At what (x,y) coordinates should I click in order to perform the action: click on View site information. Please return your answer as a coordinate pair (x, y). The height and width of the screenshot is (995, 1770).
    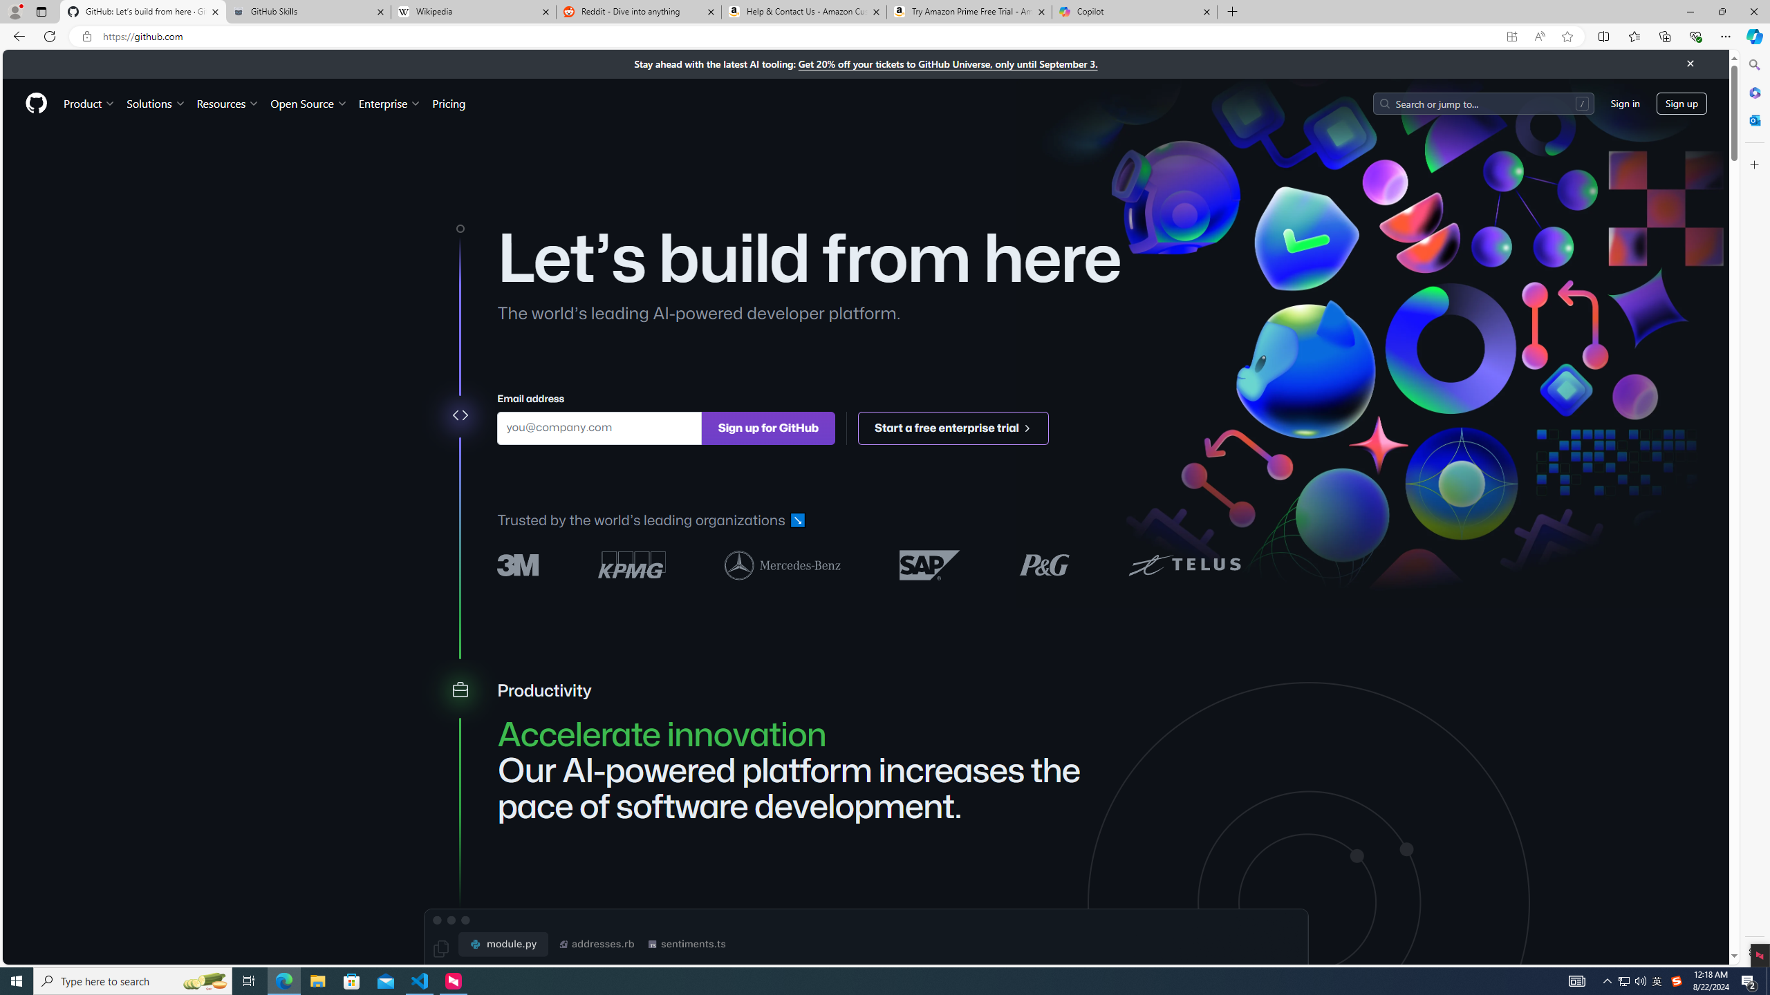
    Looking at the image, I should click on (86, 37).